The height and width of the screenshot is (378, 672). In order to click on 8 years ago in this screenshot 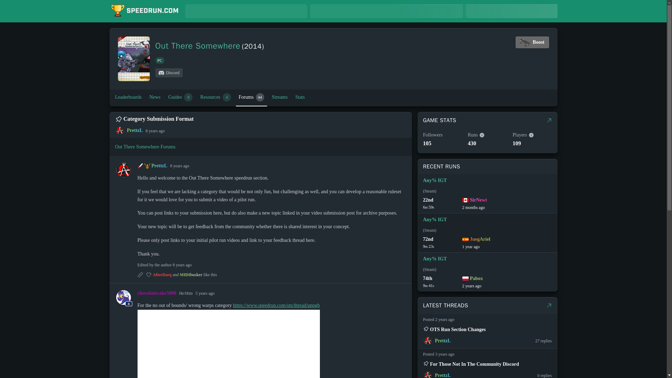, I will do `click(205, 293)`.